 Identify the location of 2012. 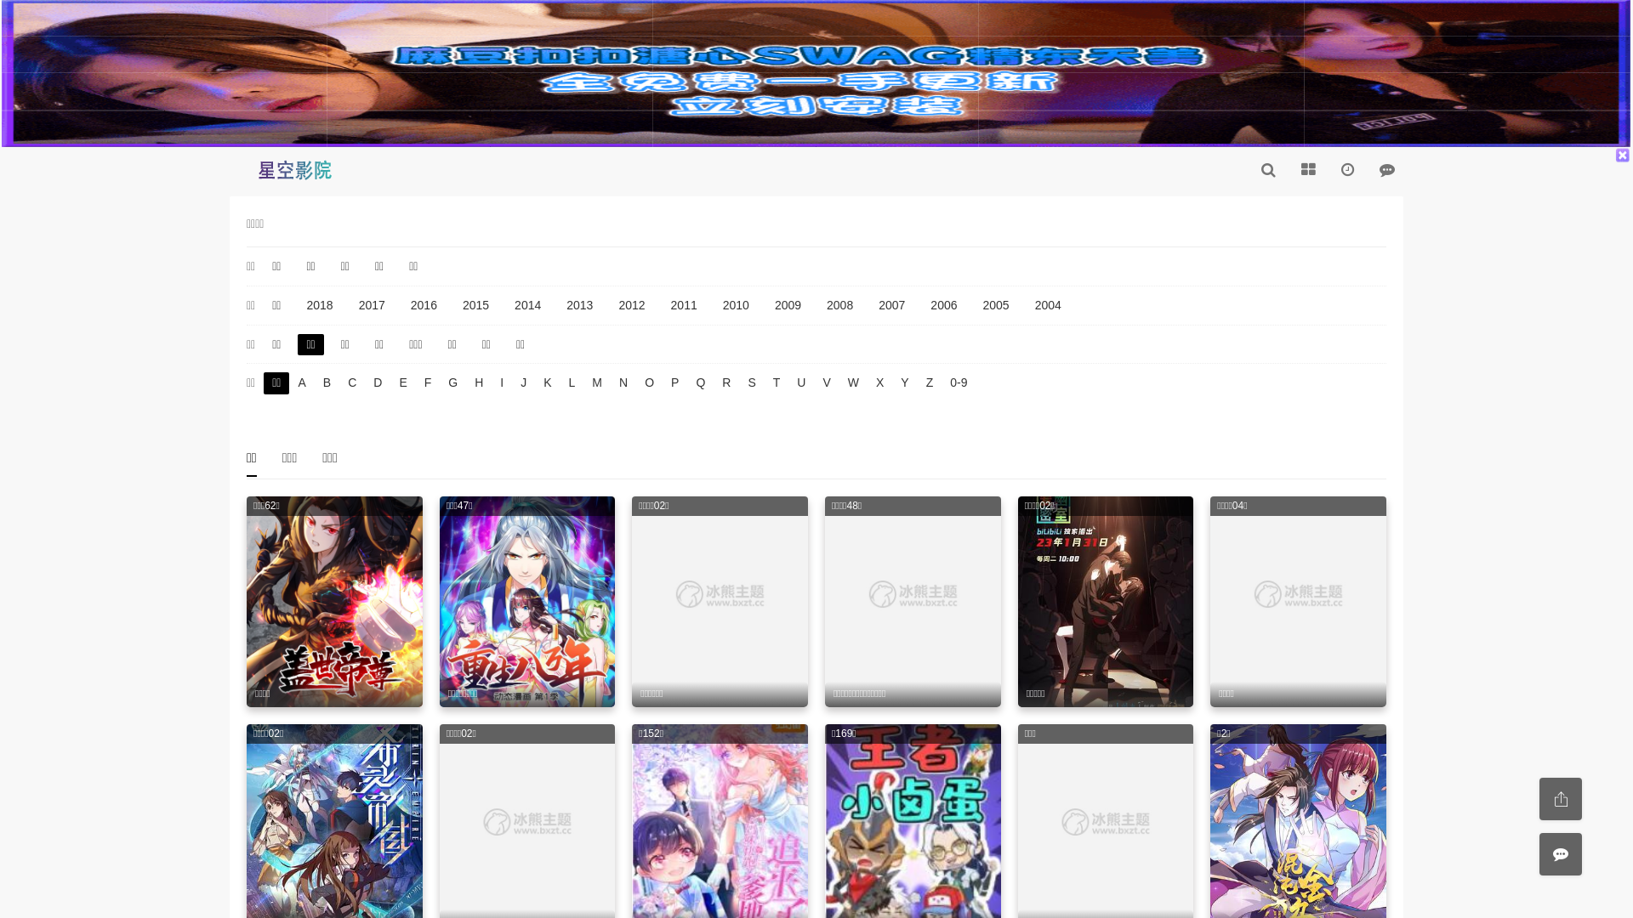
(631, 306).